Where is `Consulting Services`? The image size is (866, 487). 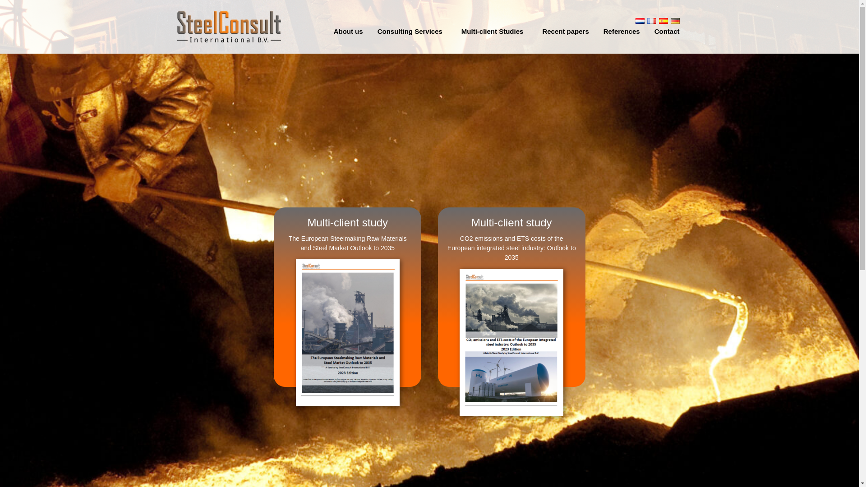
Consulting Services is located at coordinates (412, 32).